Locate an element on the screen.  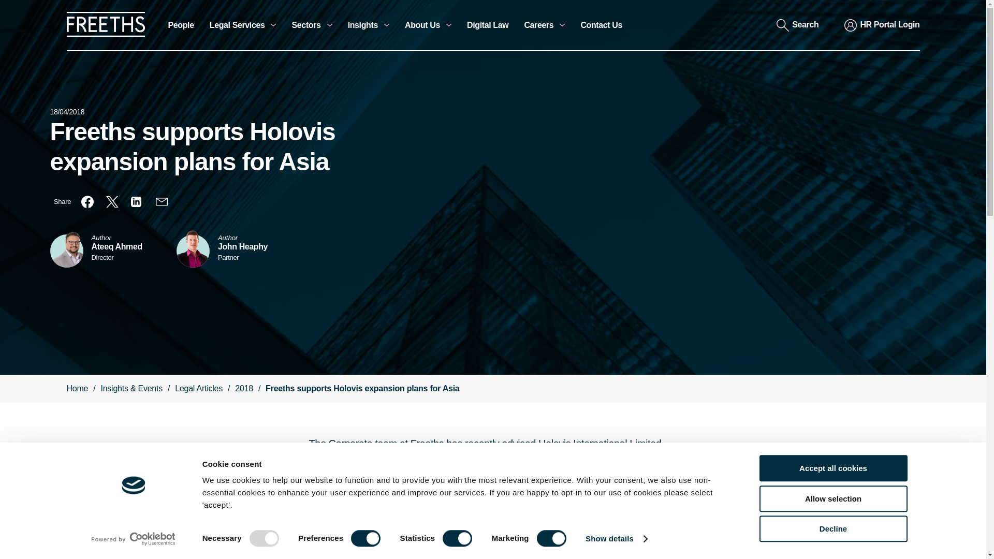
Share is located at coordinates (62, 202).